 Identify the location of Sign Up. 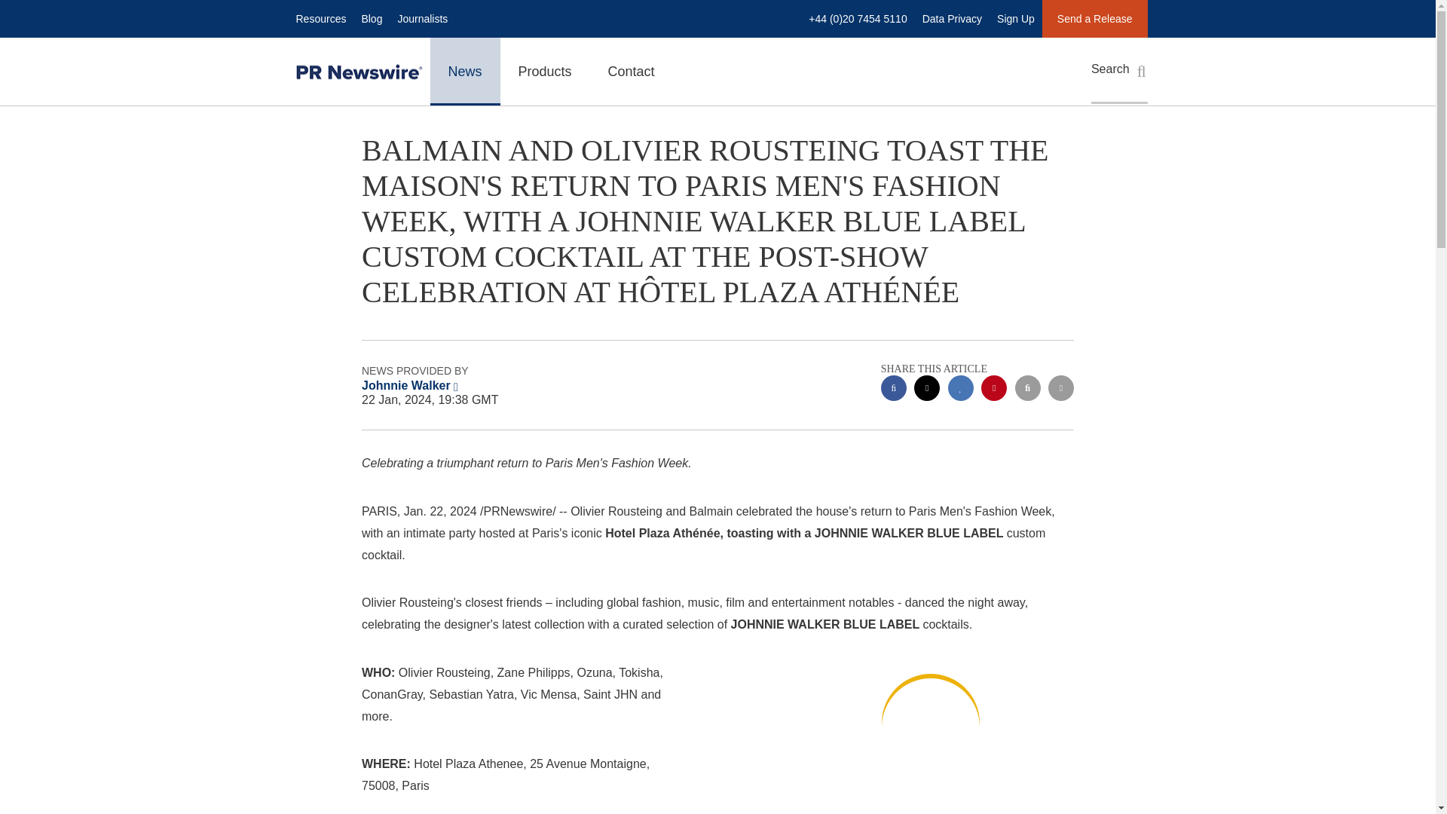
(1016, 18).